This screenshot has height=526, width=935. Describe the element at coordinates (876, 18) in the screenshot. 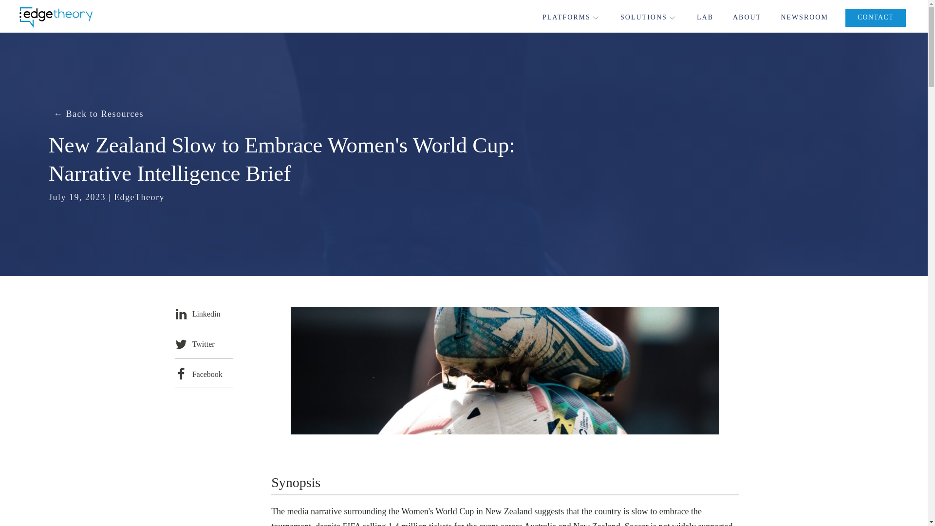

I see `CONTACT` at that location.